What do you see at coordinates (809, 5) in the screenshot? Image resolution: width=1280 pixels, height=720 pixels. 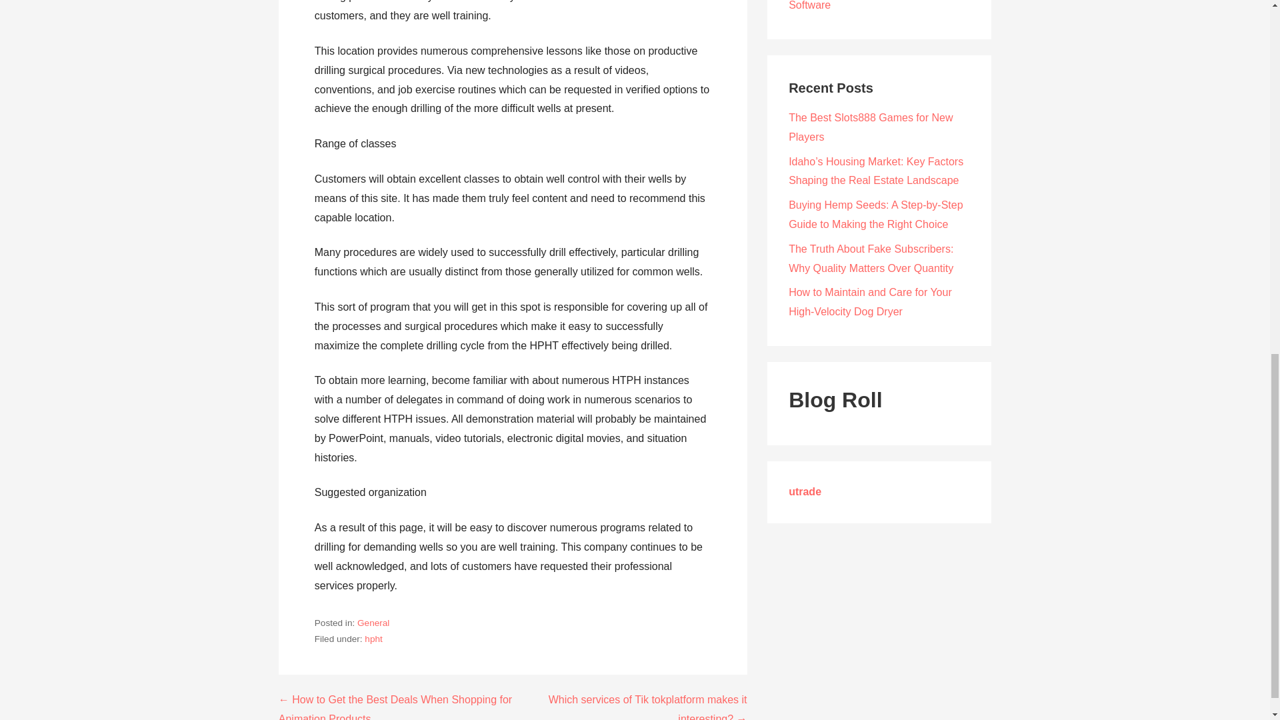 I see `Software` at bounding box center [809, 5].